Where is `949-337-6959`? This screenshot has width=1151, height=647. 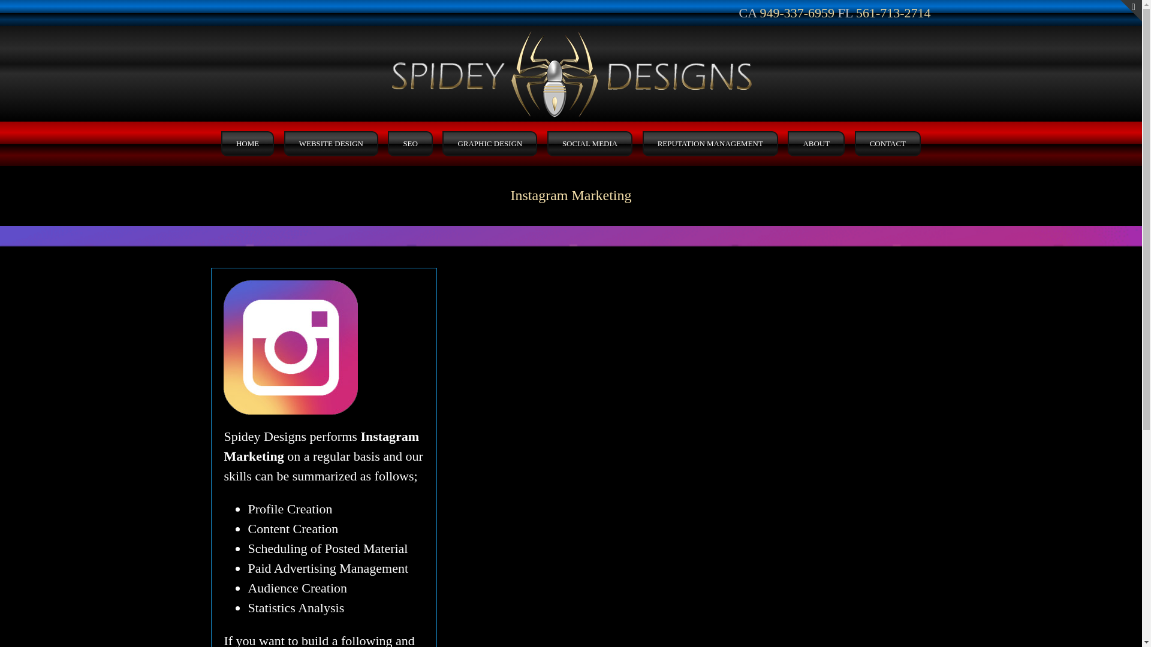
949-337-6959 is located at coordinates (797, 12).